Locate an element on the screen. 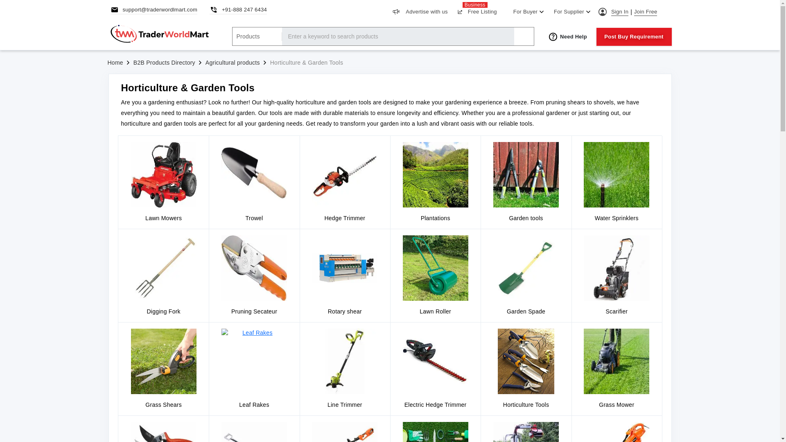 Image resolution: width=786 pixels, height=442 pixels. Advertise with us is located at coordinates (419, 12).